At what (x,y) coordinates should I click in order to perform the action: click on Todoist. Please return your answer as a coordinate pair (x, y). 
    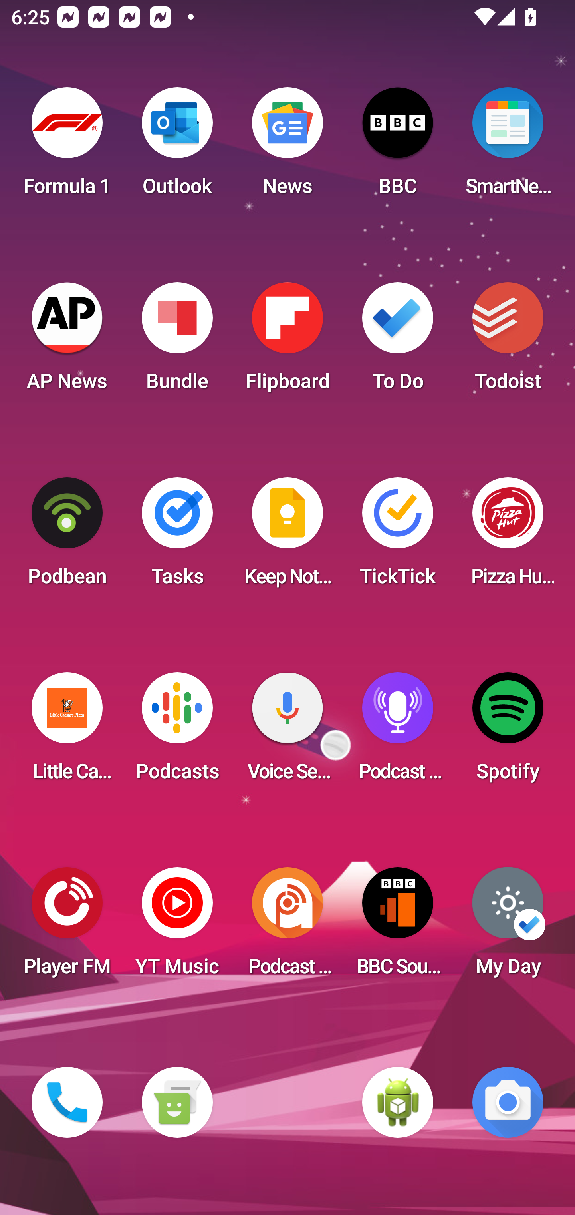
    Looking at the image, I should click on (508, 341).